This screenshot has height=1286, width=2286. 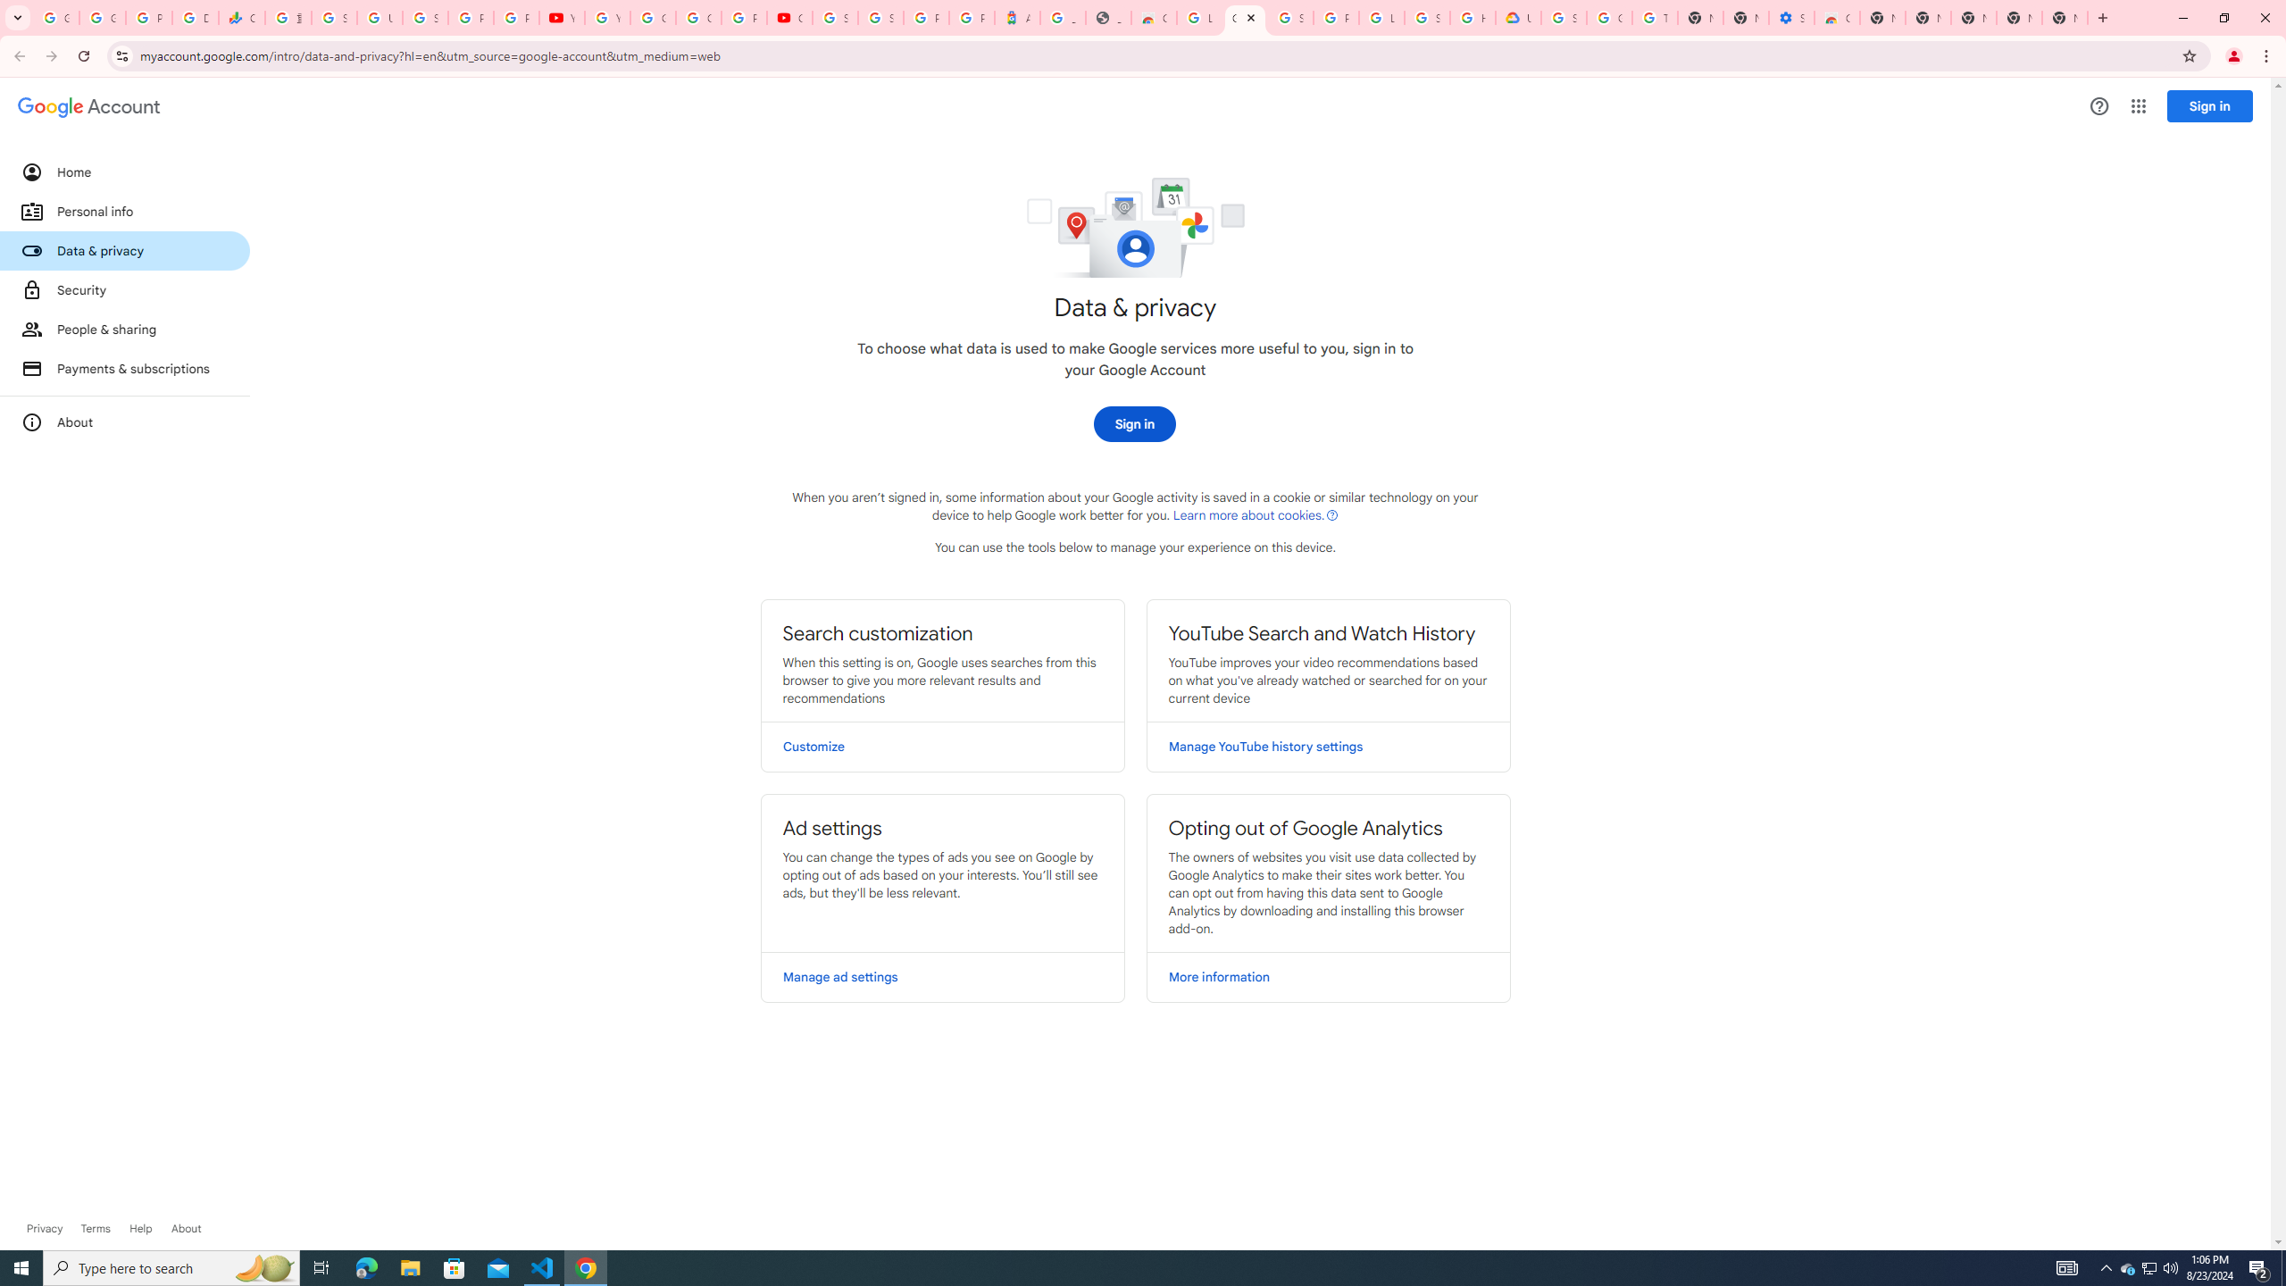 I want to click on Turn cookies on or off - Computer - Google Account Help, so click(x=1656, y=18).